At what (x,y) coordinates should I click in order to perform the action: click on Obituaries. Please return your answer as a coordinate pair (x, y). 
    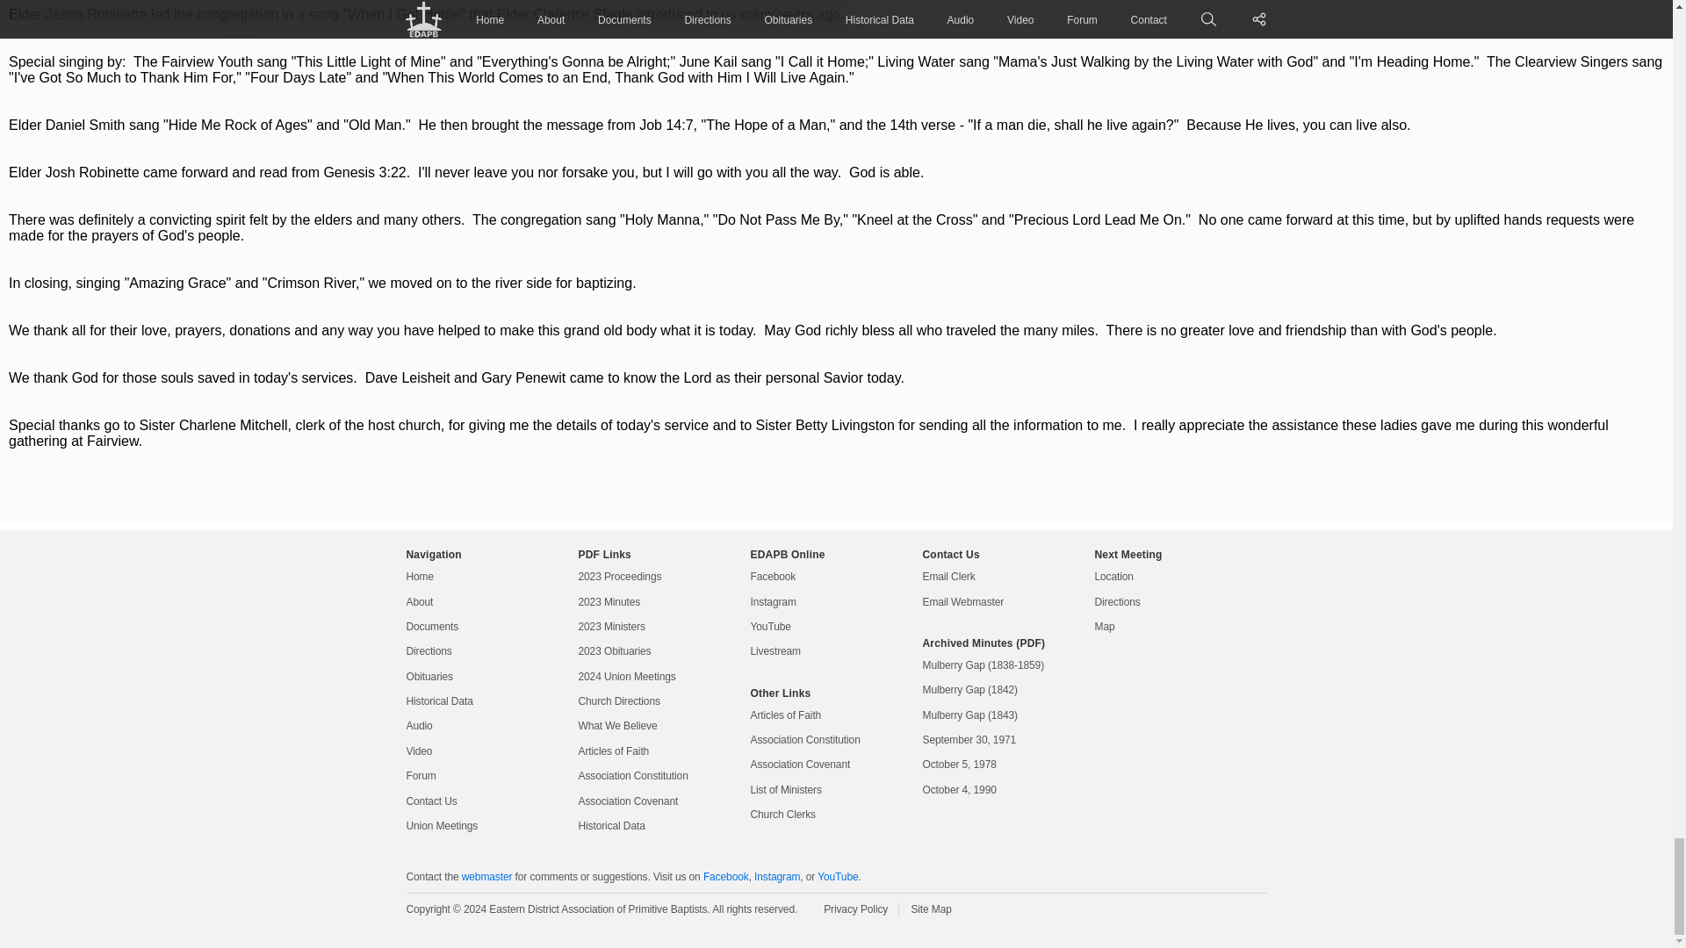
    Looking at the image, I should click on (429, 676).